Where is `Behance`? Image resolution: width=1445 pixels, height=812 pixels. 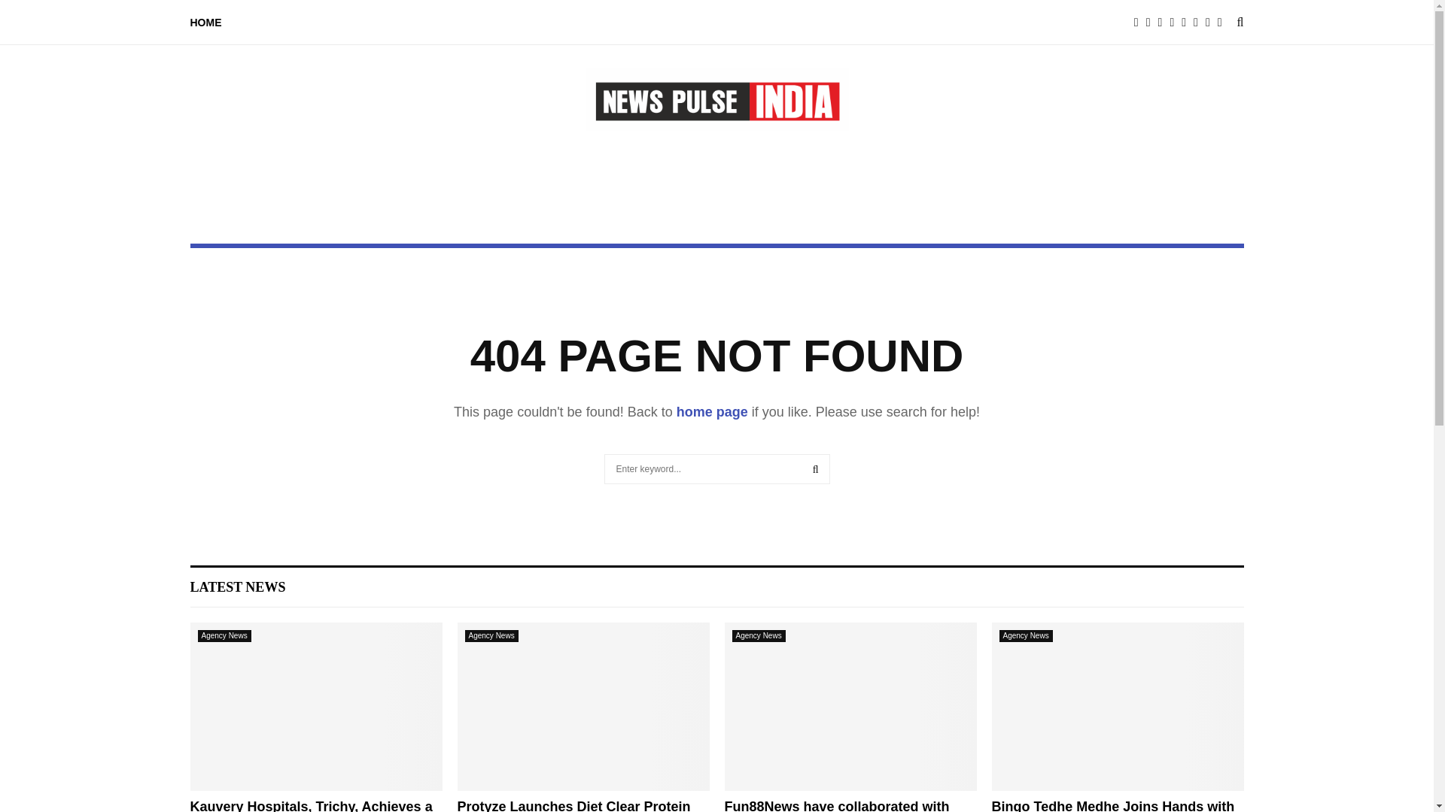 Behance is located at coordinates (1188, 23).